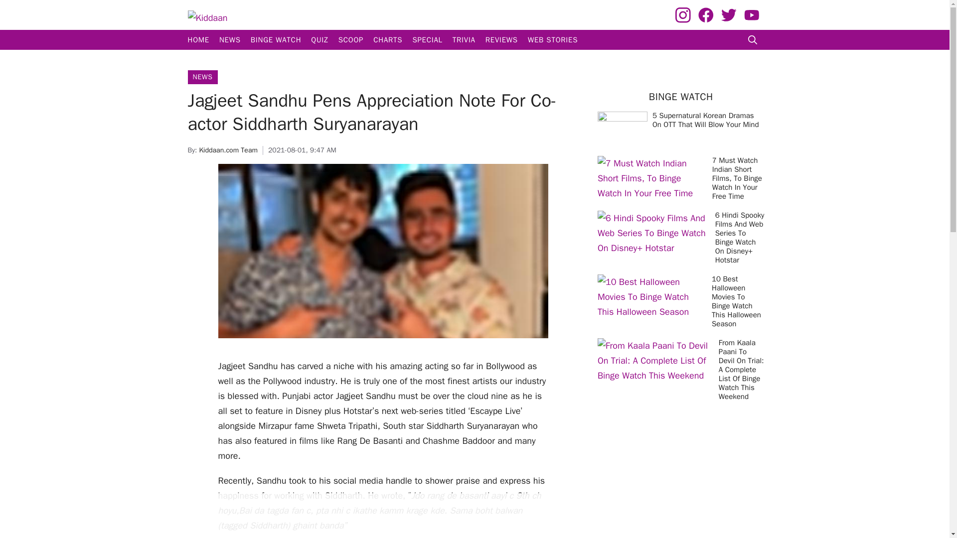 Image resolution: width=957 pixels, height=538 pixels. What do you see at coordinates (464, 40) in the screenshot?
I see `TRIVIA` at bounding box center [464, 40].